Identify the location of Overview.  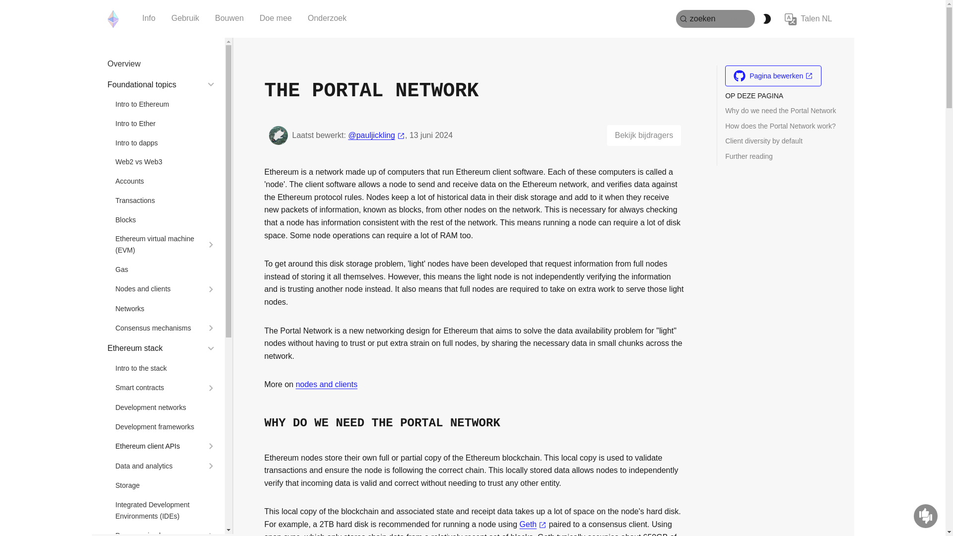
(161, 64).